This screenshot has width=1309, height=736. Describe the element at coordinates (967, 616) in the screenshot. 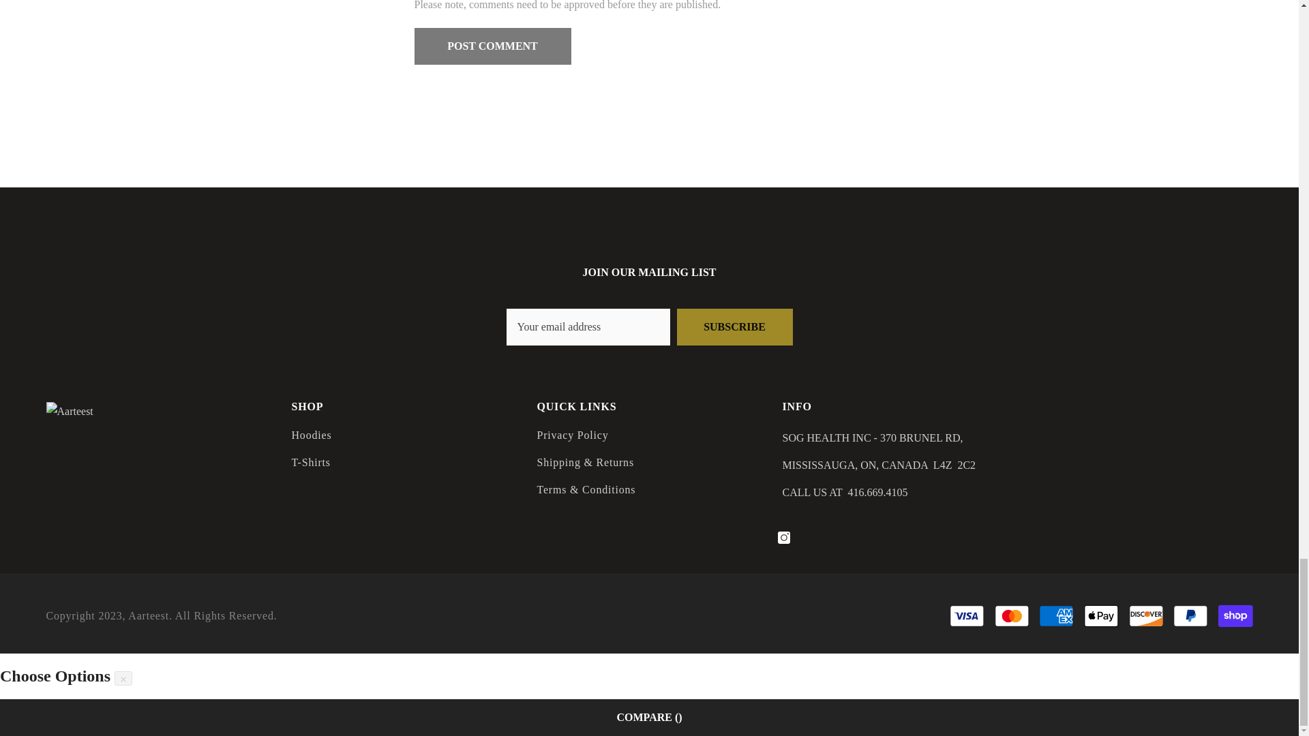

I see `Visa` at that location.